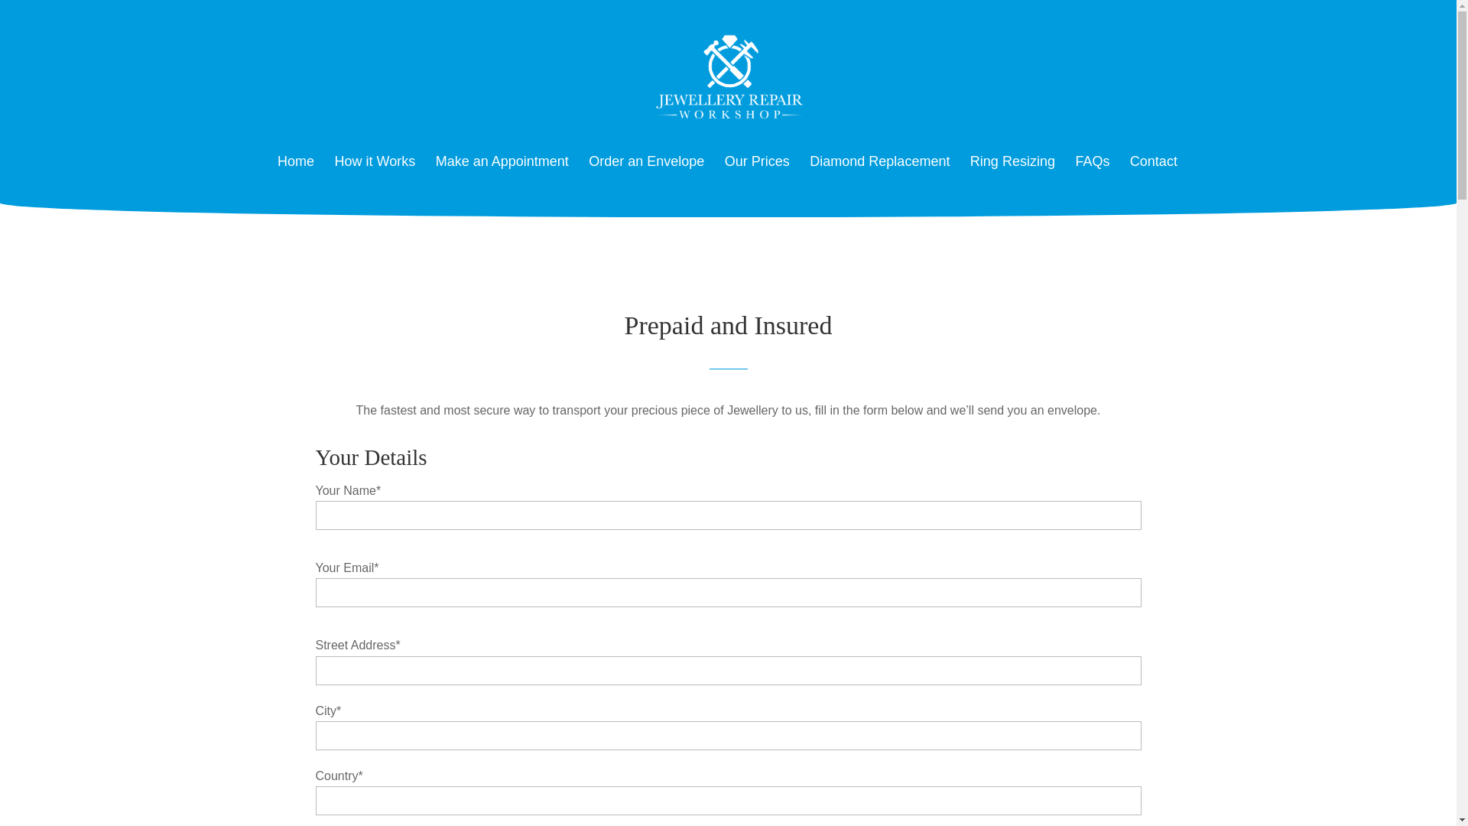 The width and height of the screenshot is (1468, 826). What do you see at coordinates (295, 174) in the screenshot?
I see `Home` at bounding box center [295, 174].